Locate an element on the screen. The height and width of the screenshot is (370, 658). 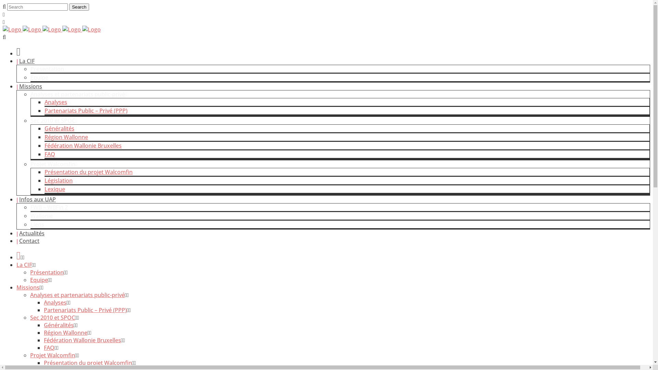
Sec 2010 et SPOC is located at coordinates (53, 318).